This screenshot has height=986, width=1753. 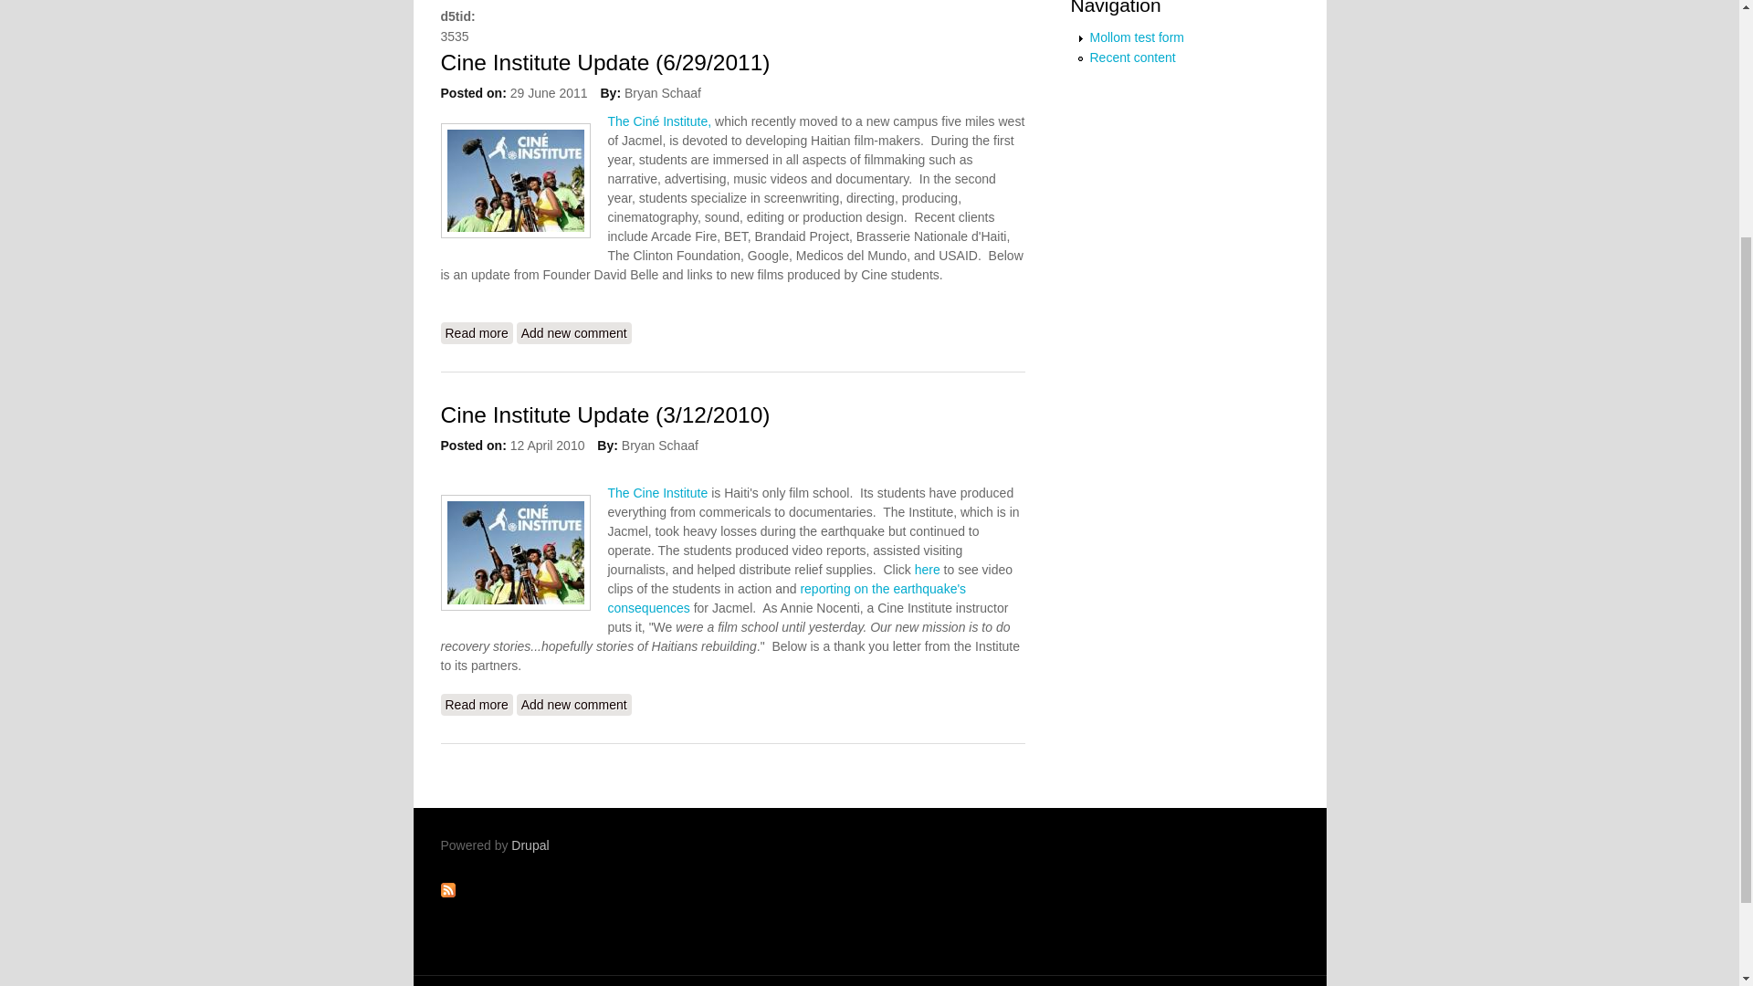 What do you see at coordinates (530, 845) in the screenshot?
I see `Drupal` at bounding box center [530, 845].